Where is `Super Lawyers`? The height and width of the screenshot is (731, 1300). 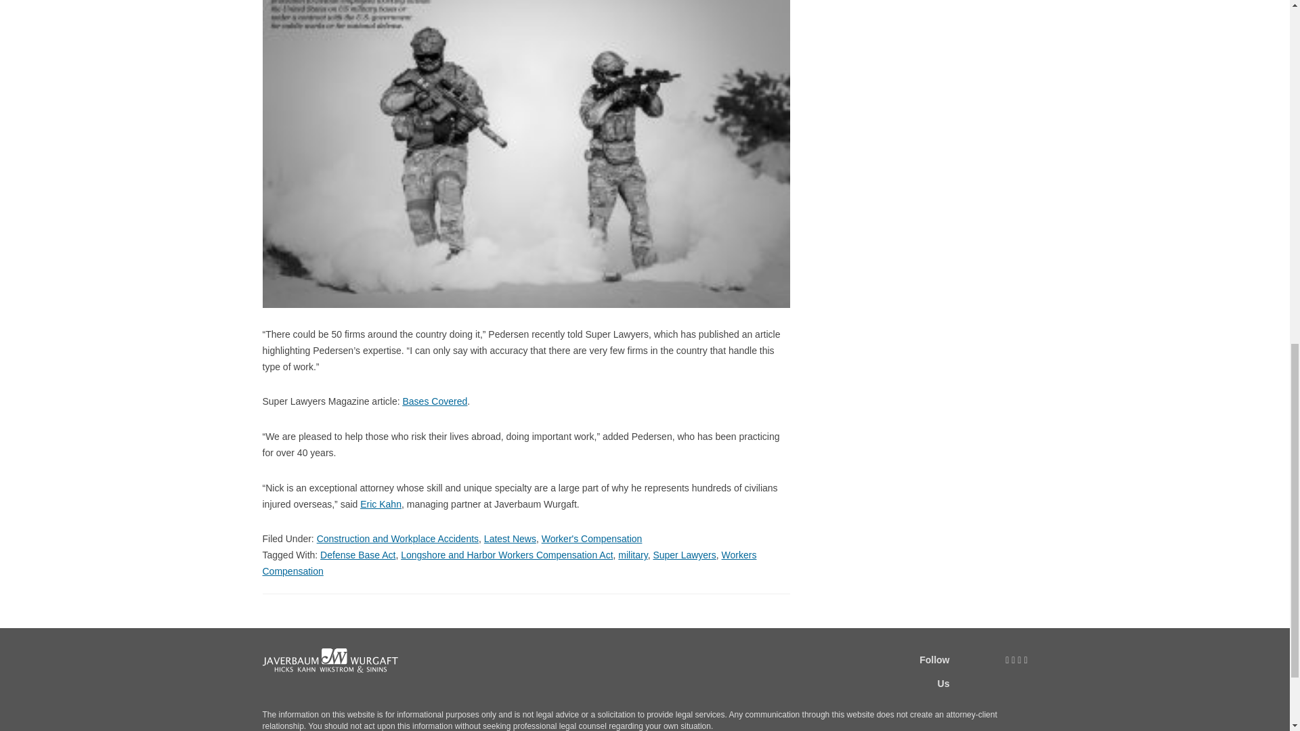 Super Lawyers is located at coordinates (684, 555).